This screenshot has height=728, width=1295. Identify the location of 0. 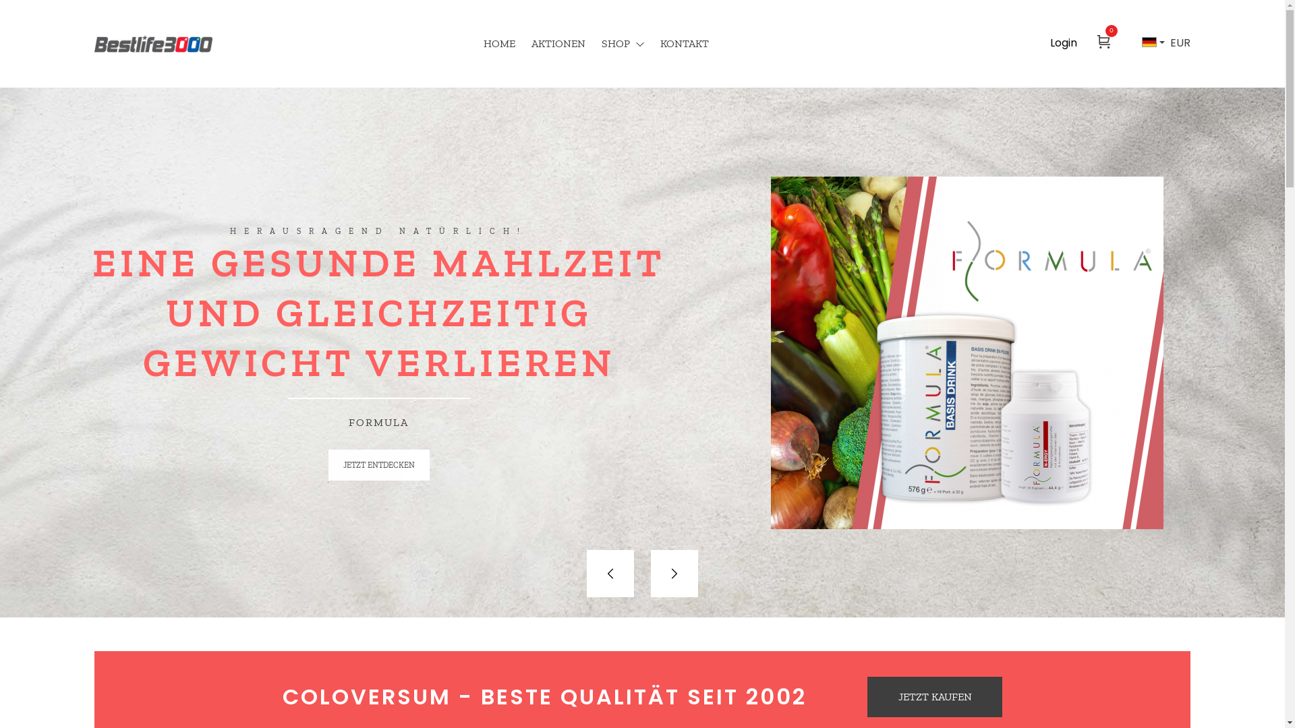
(1104, 43).